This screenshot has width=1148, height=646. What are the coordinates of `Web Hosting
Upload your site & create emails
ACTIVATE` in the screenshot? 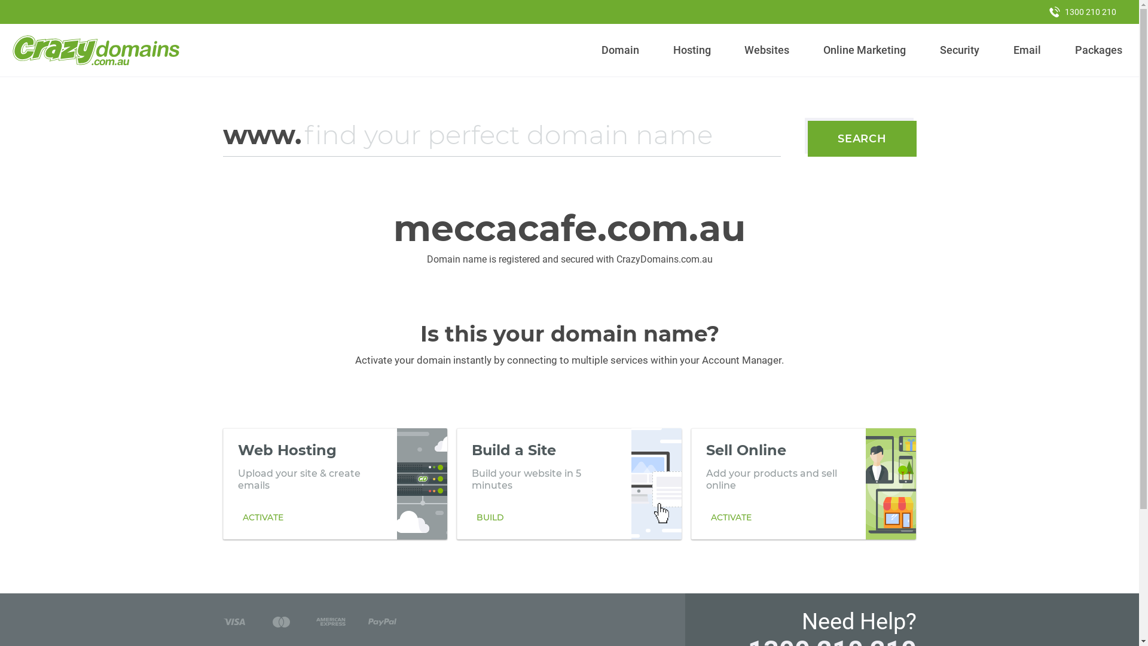 It's located at (335, 484).